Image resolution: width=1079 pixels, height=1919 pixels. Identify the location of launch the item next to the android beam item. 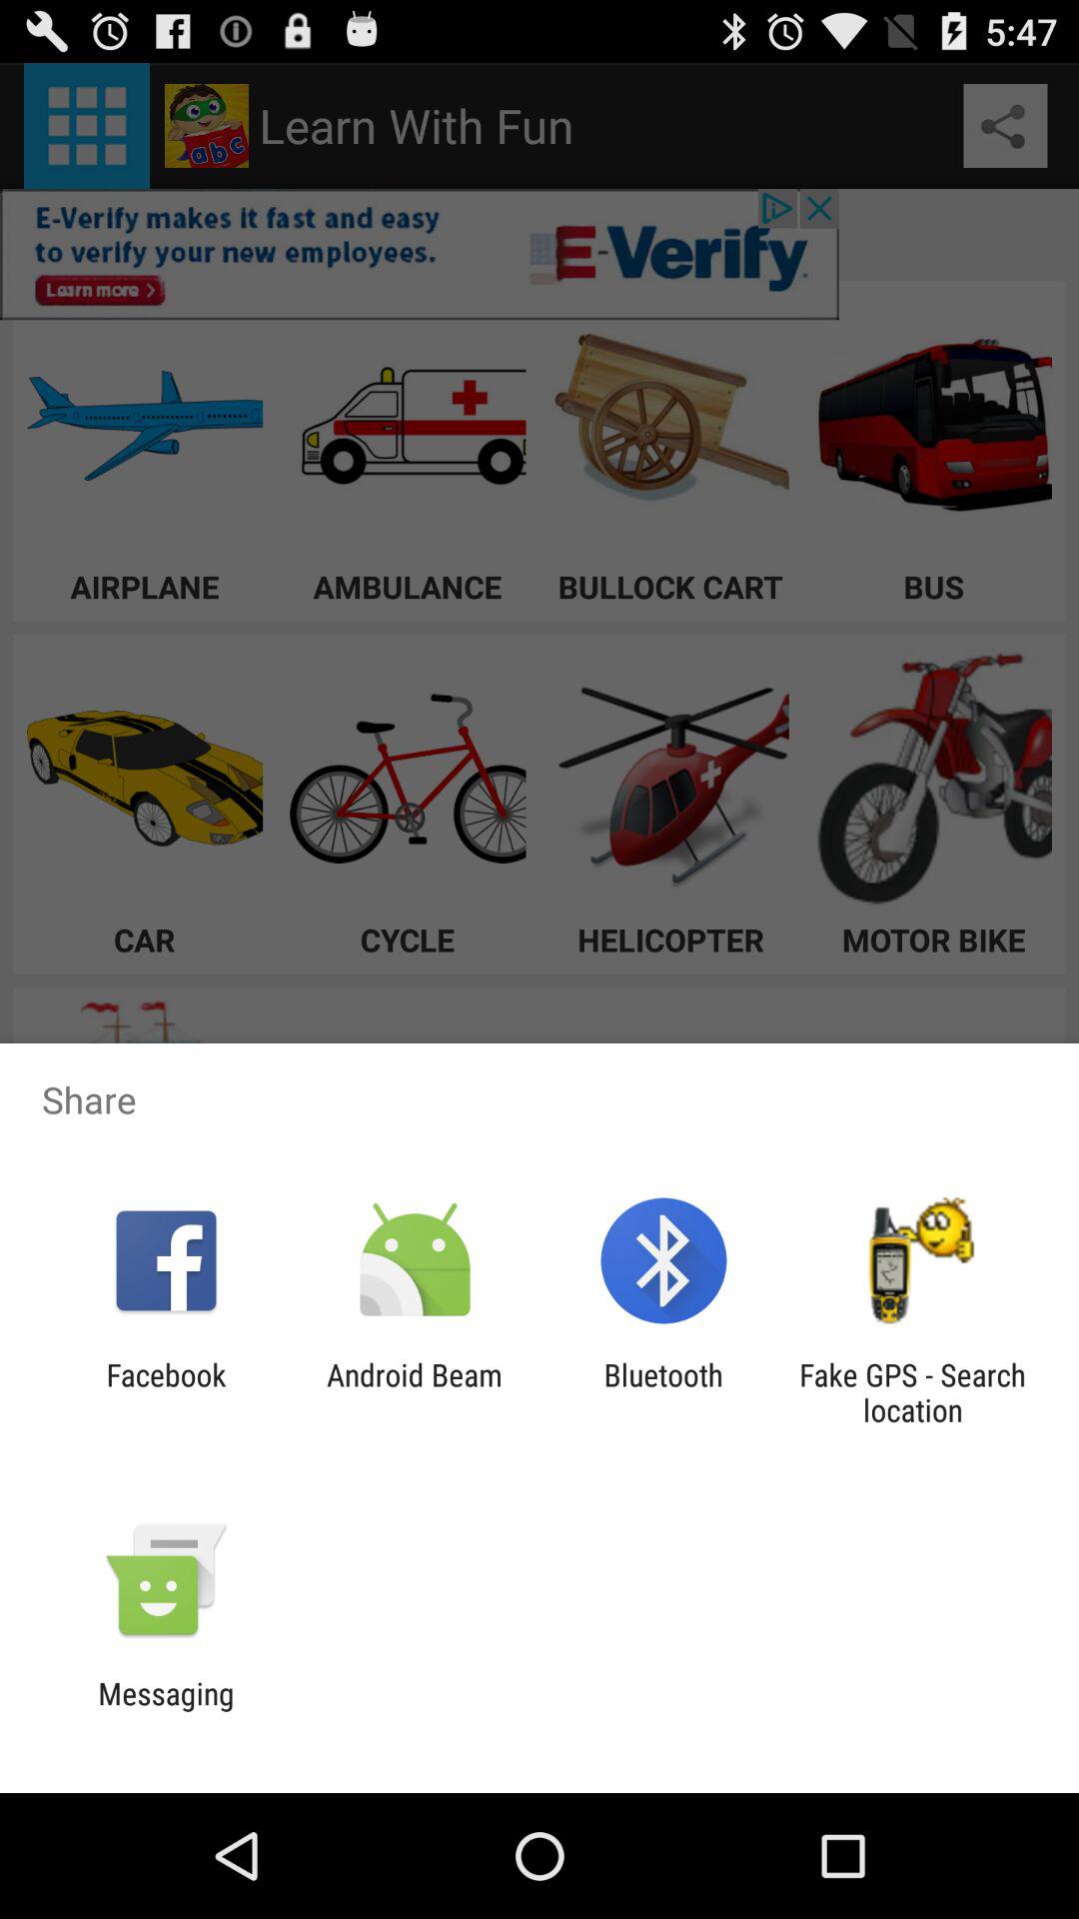
(663, 1392).